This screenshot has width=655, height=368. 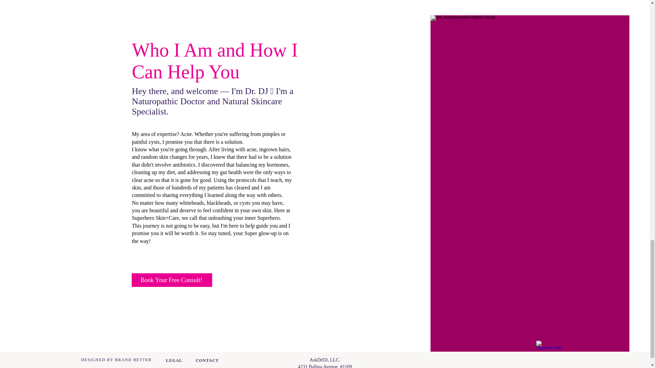 I want to click on LEGAL, so click(x=174, y=360).